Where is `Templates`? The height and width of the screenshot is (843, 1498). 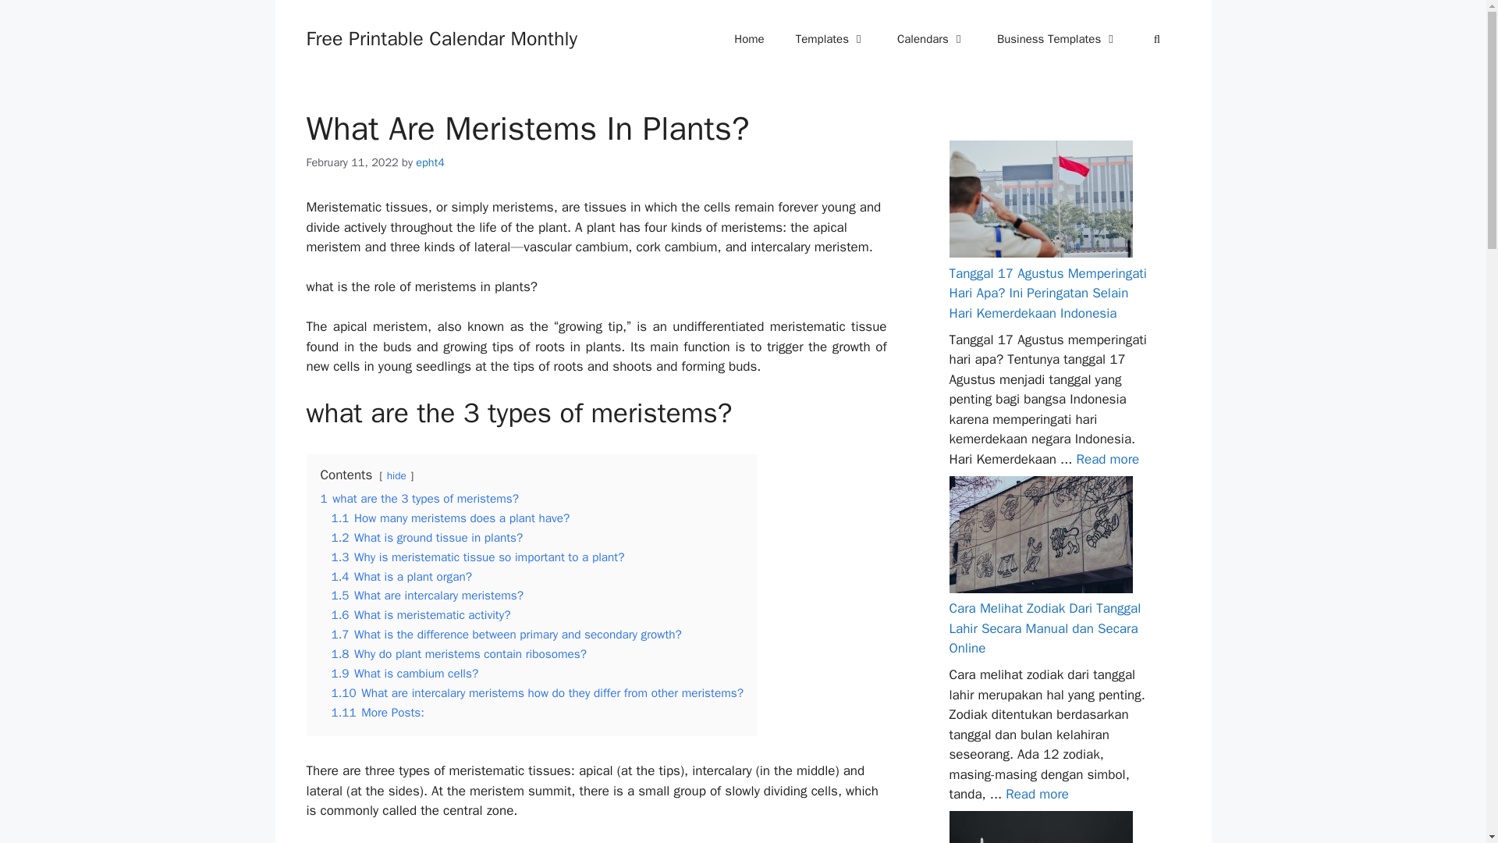
Templates is located at coordinates (831, 39).